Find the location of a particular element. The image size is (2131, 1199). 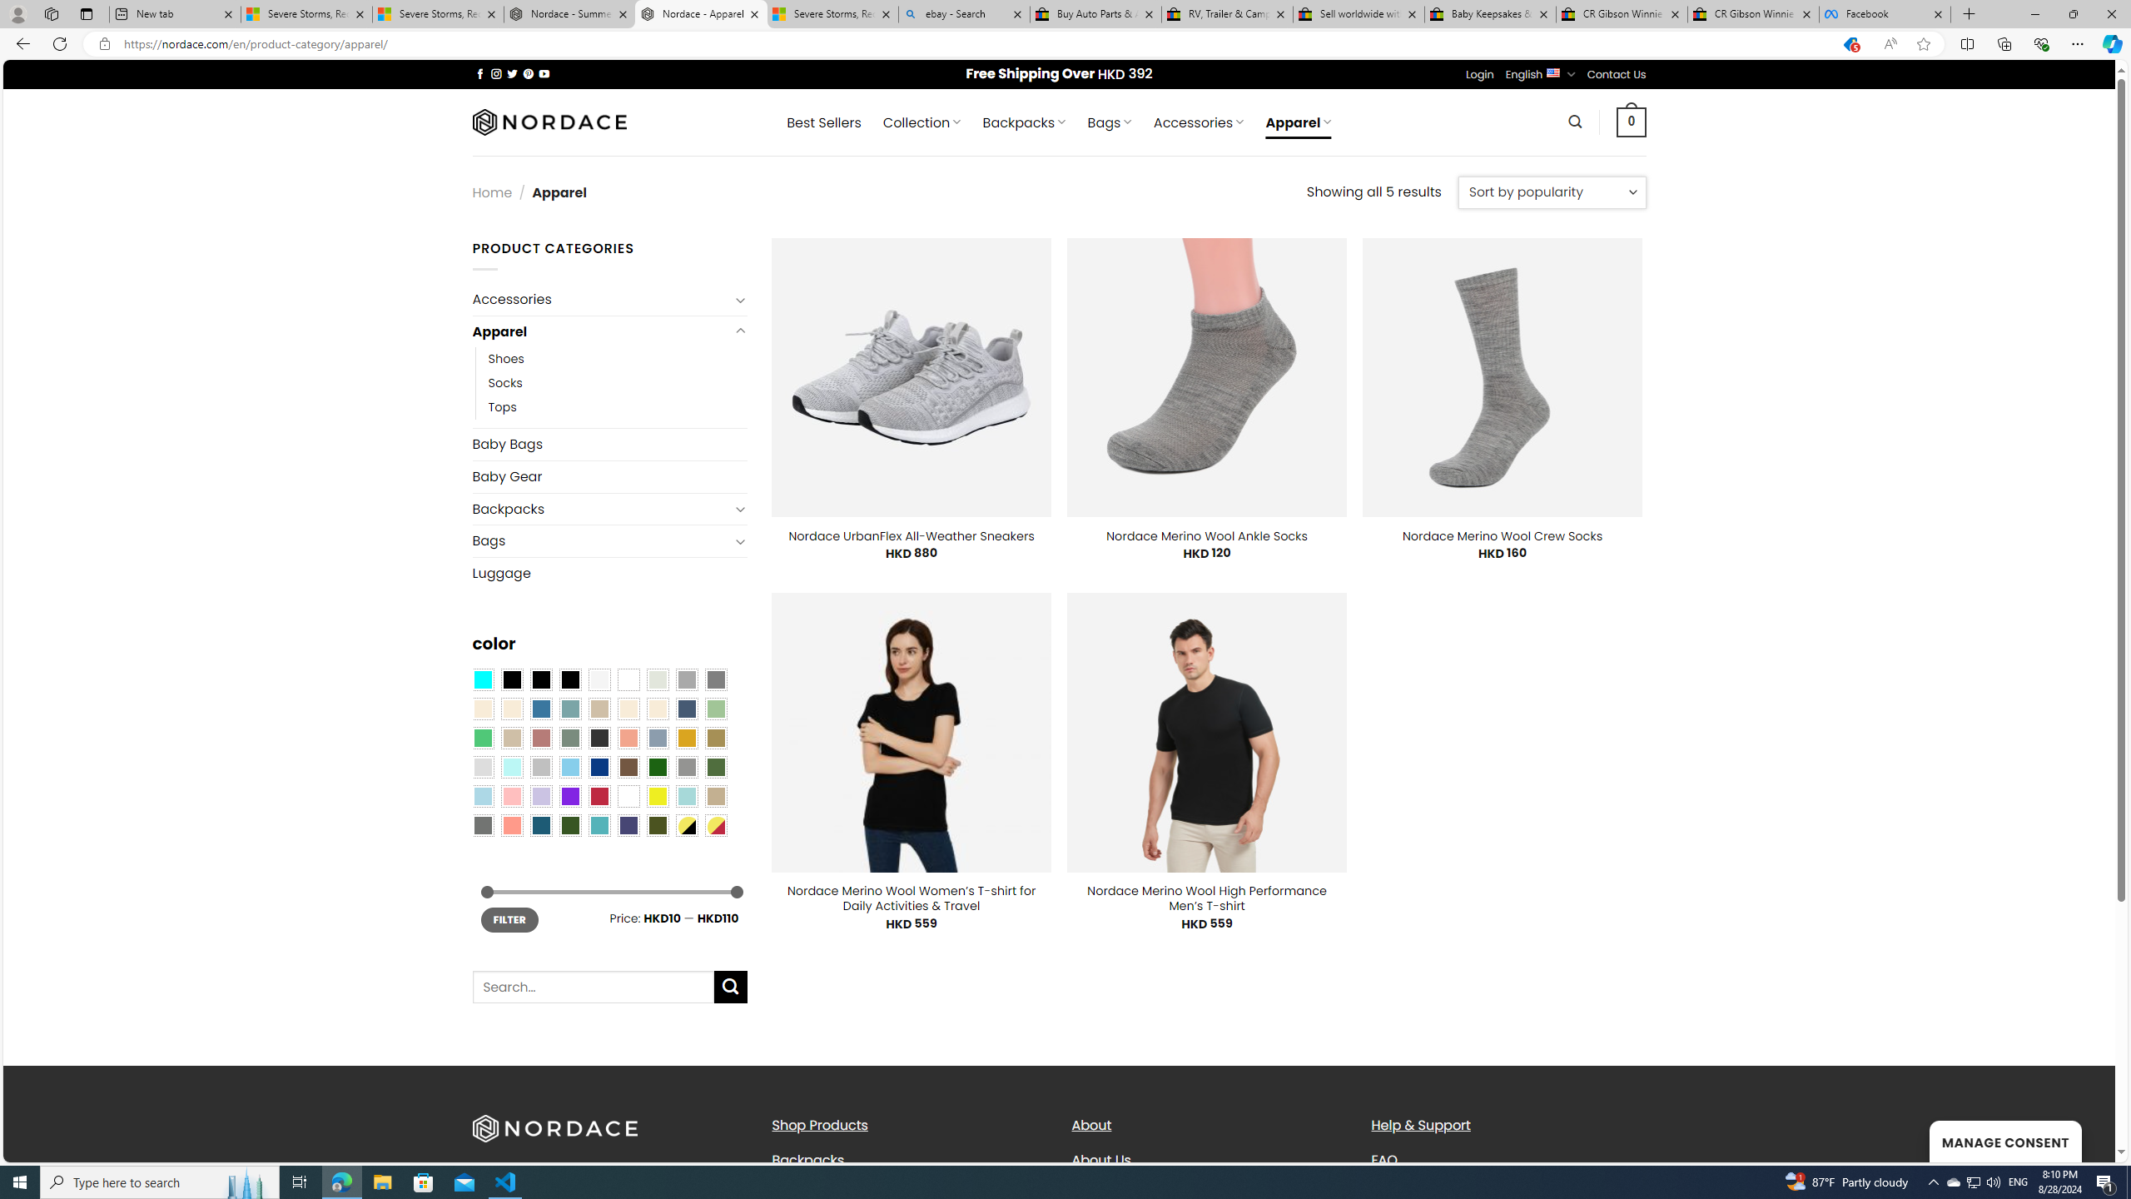

Blue Sage is located at coordinates (569, 709).